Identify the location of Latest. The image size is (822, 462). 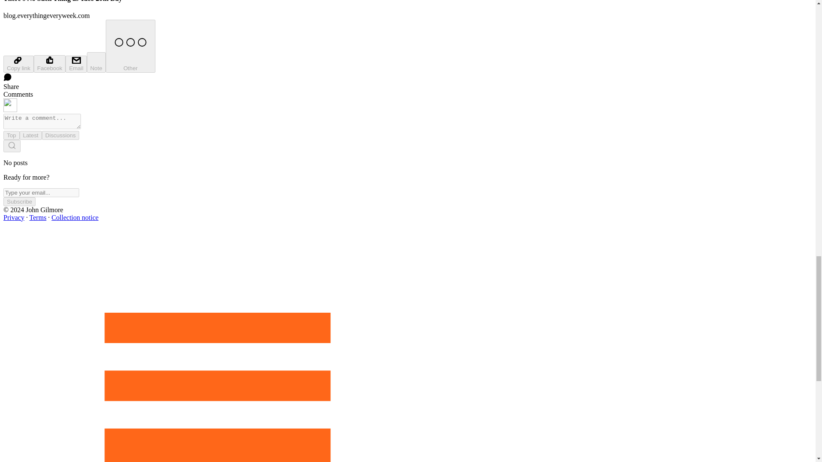
(31, 135).